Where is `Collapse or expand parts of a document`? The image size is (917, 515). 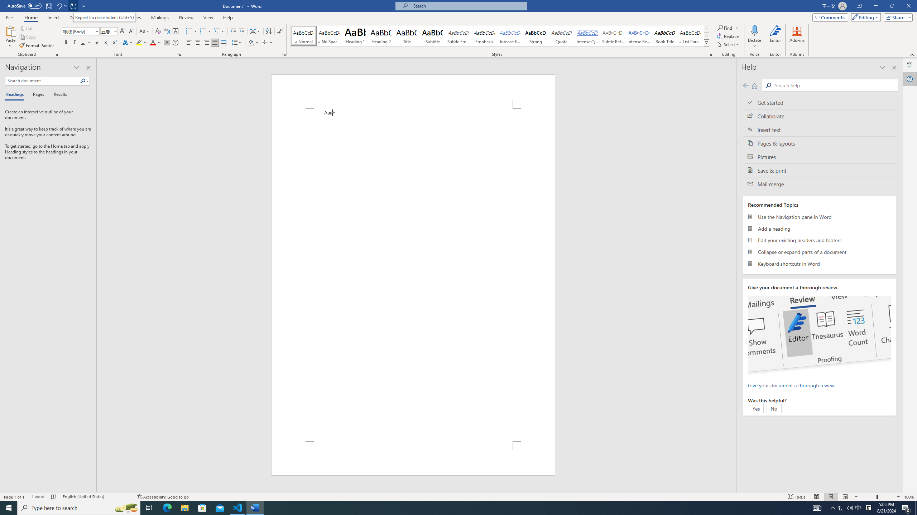
Collapse or expand parts of a document is located at coordinates (819, 252).